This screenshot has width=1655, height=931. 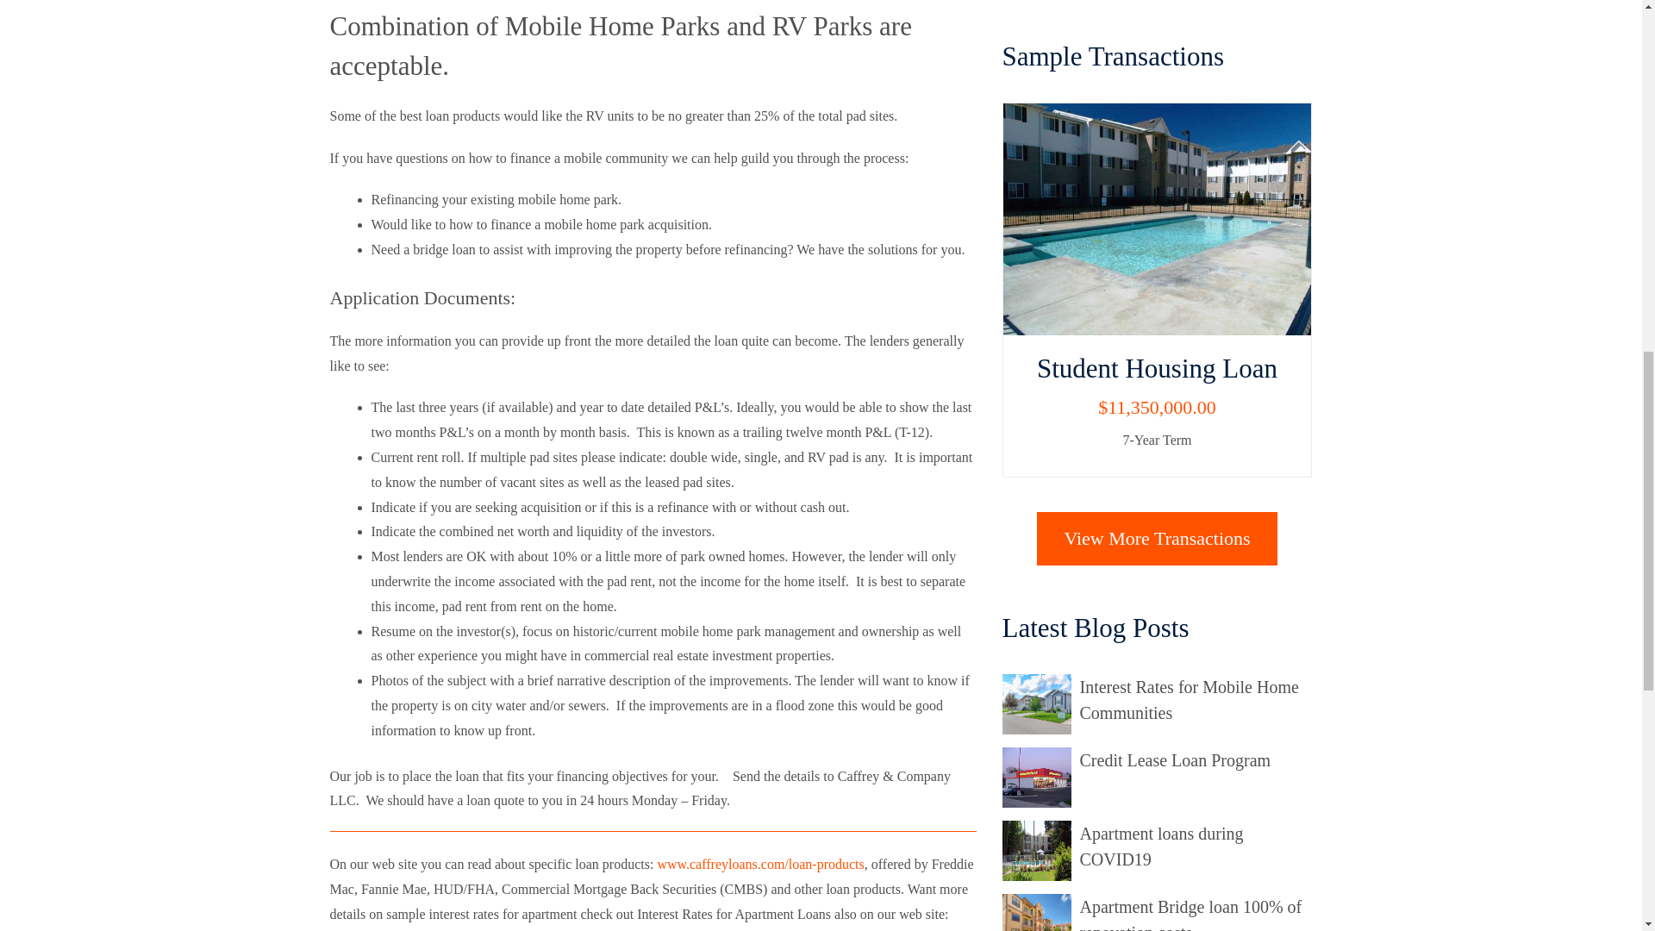 I want to click on  Latest Blog Posts, so click(x=1040, y=850).